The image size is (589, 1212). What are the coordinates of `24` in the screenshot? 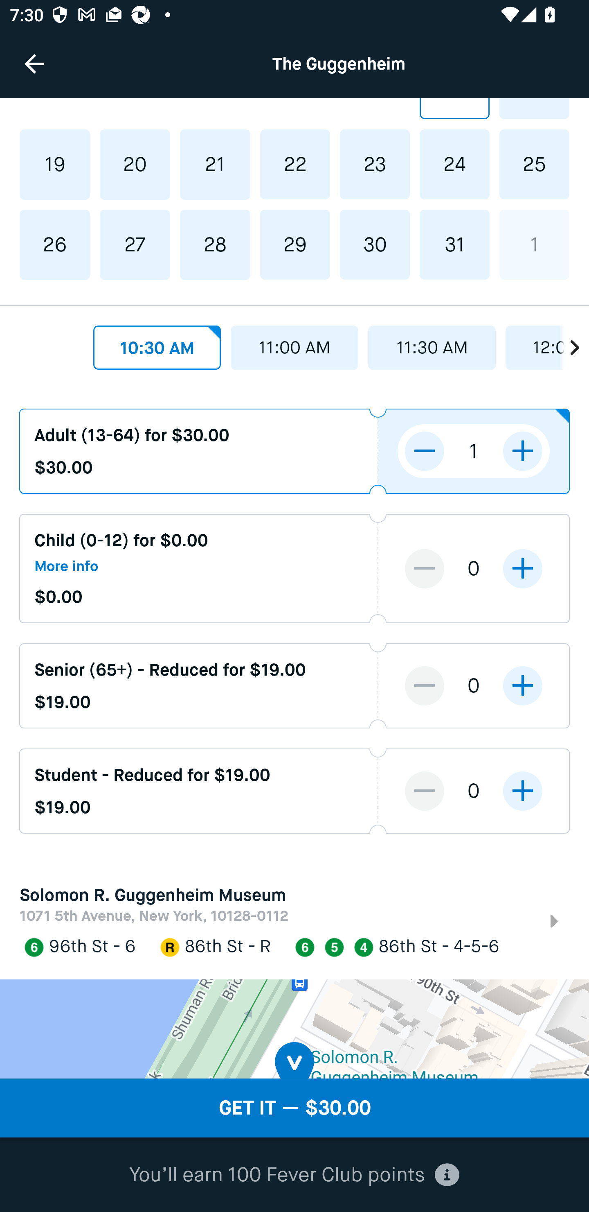 It's located at (454, 165).